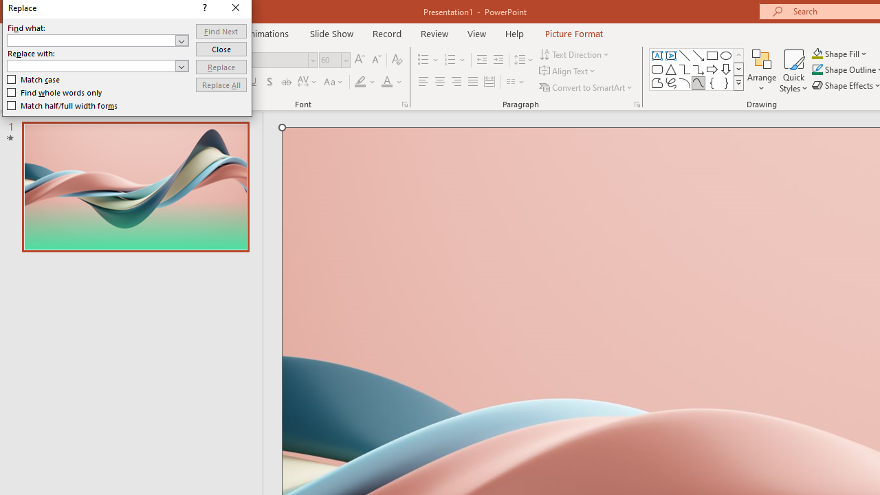 The height and width of the screenshot is (495, 880). I want to click on Align Left, so click(423, 82).